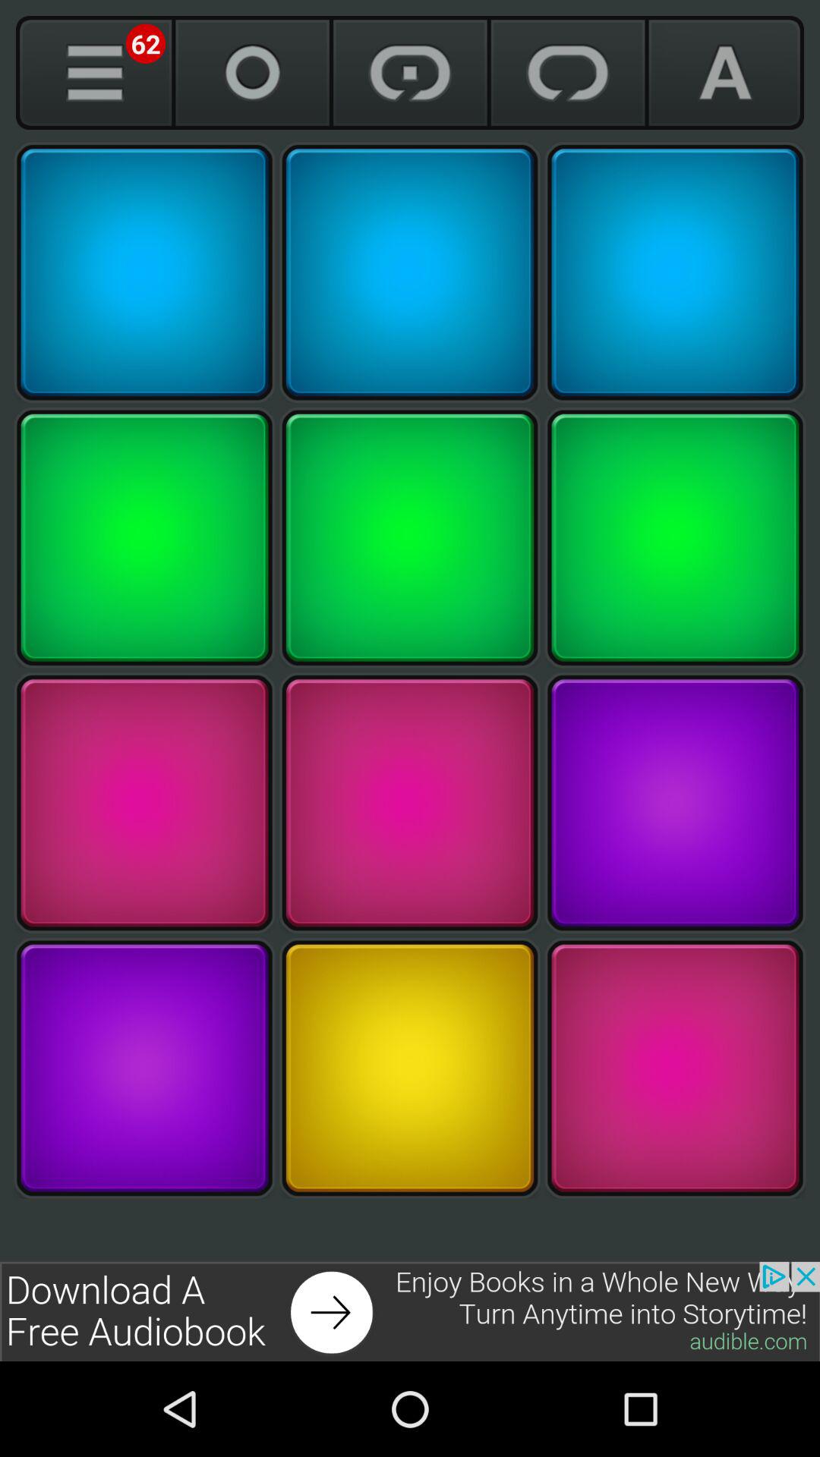  What do you see at coordinates (675, 1068) in the screenshot?
I see `select chord` at bounding box center [675, 1068].